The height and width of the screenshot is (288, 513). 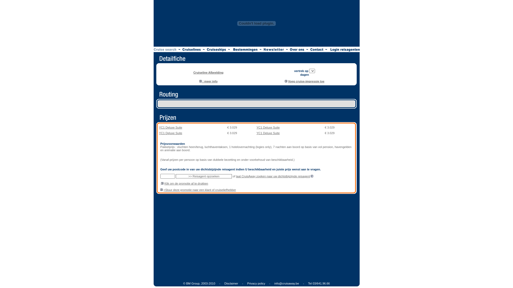 What do you see at coordinates (186, 183) in the screenshot?
I see `Klik om de promotie af te drukken` at bounding box center [186, 183].